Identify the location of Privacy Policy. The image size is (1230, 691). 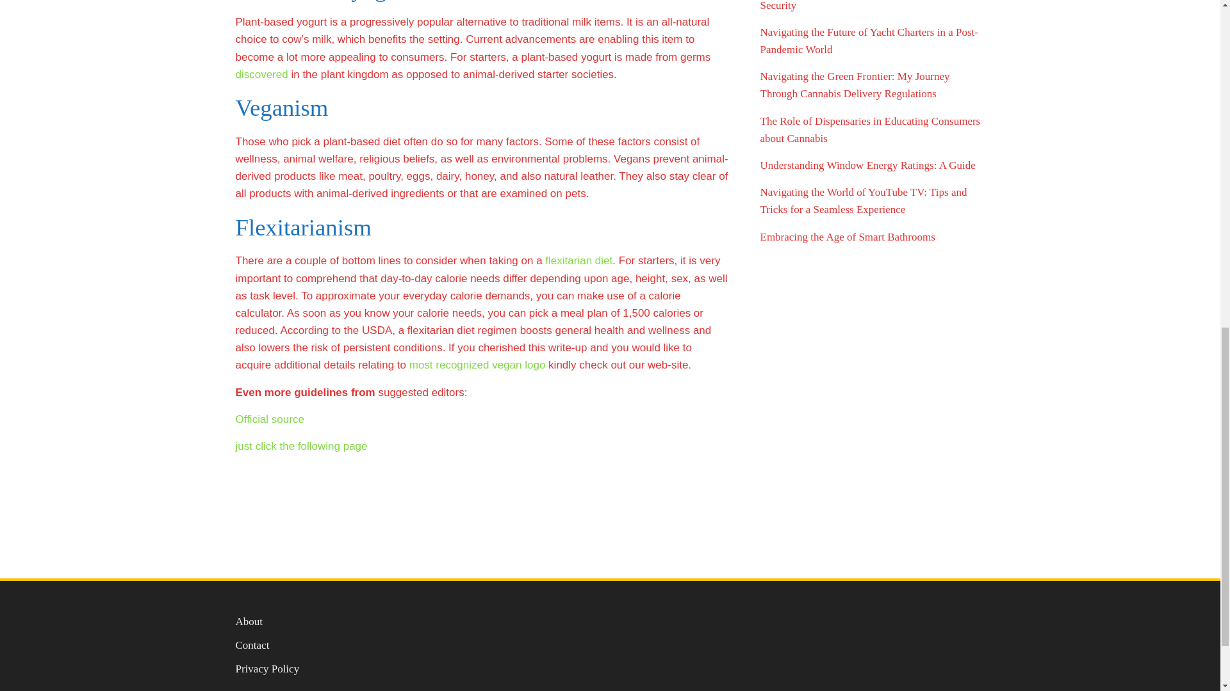
(268, 669).